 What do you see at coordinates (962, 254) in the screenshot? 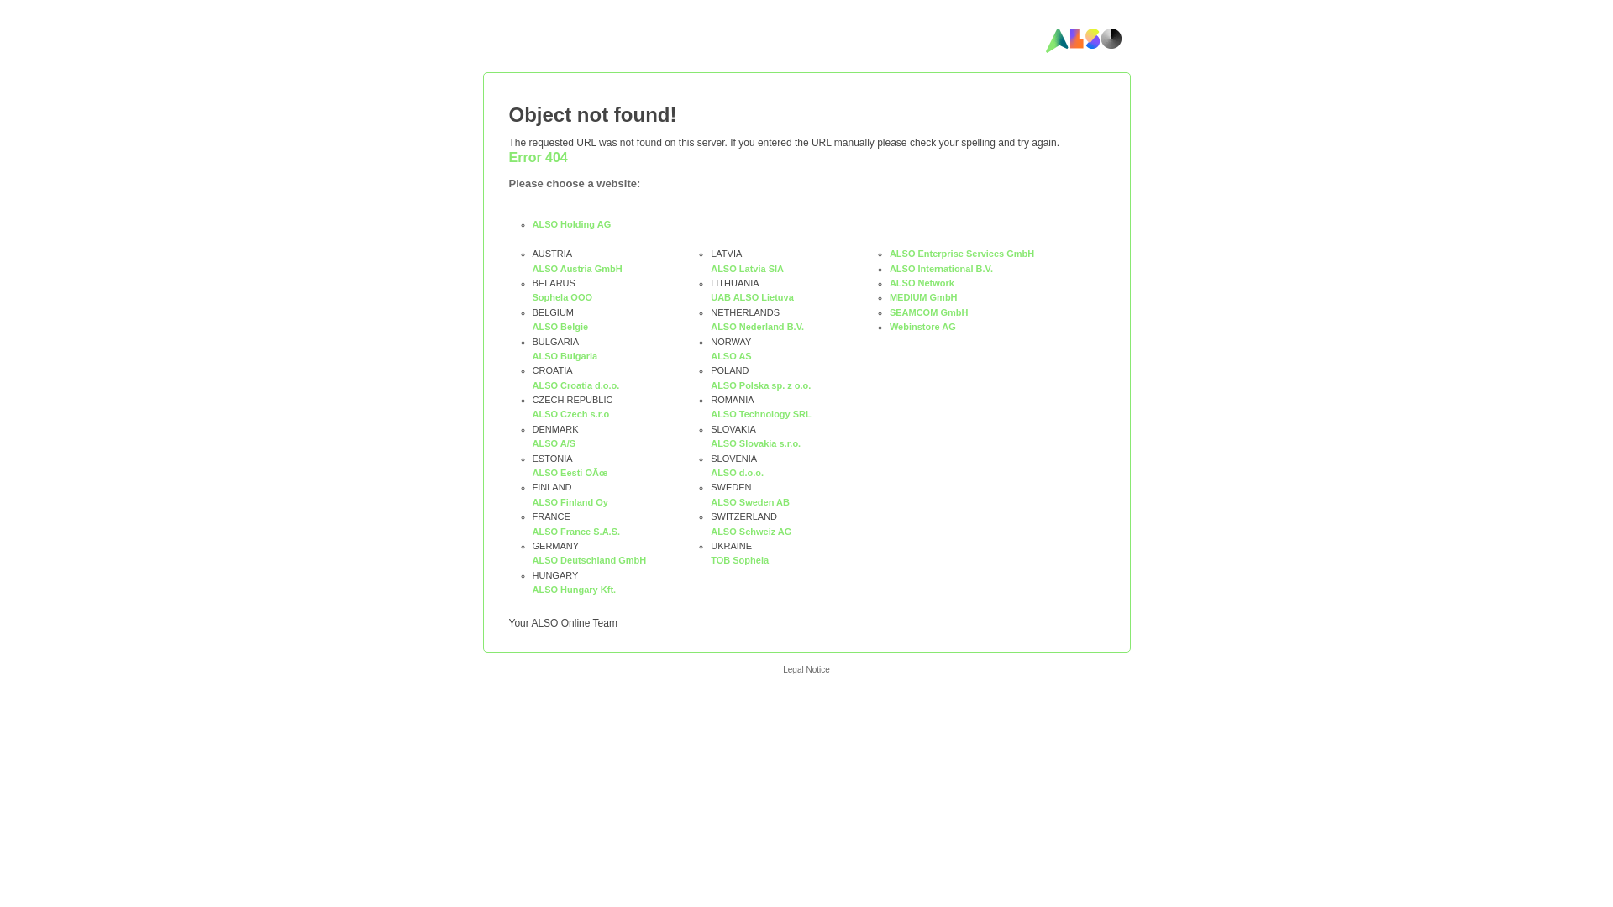
I see `ALSO Enterprise Services GmbH` at bounding box center [962, 254].